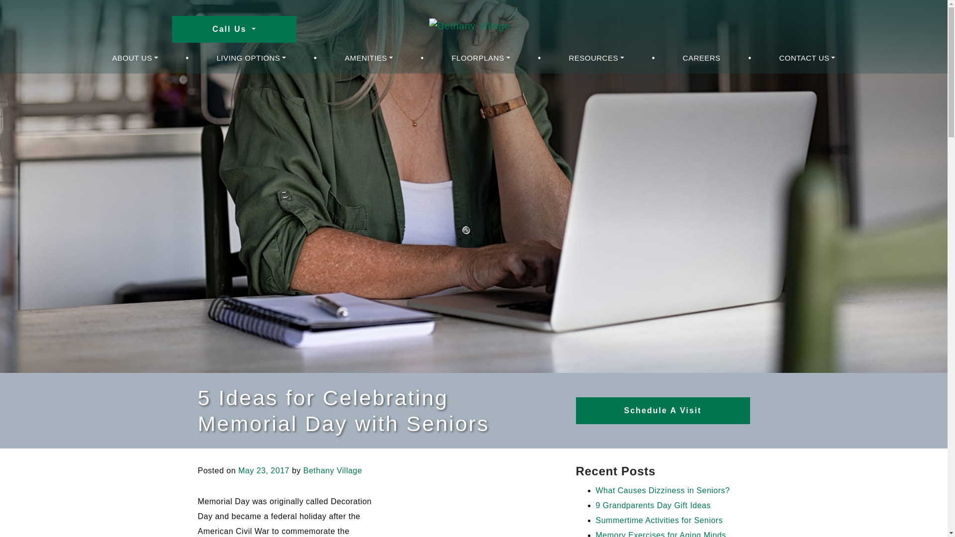 Image resolution: width=955 pixels, height=537 pixels. Describe the element at coordinates (135, 58) in the screenshot. I see `About Us` at that location.